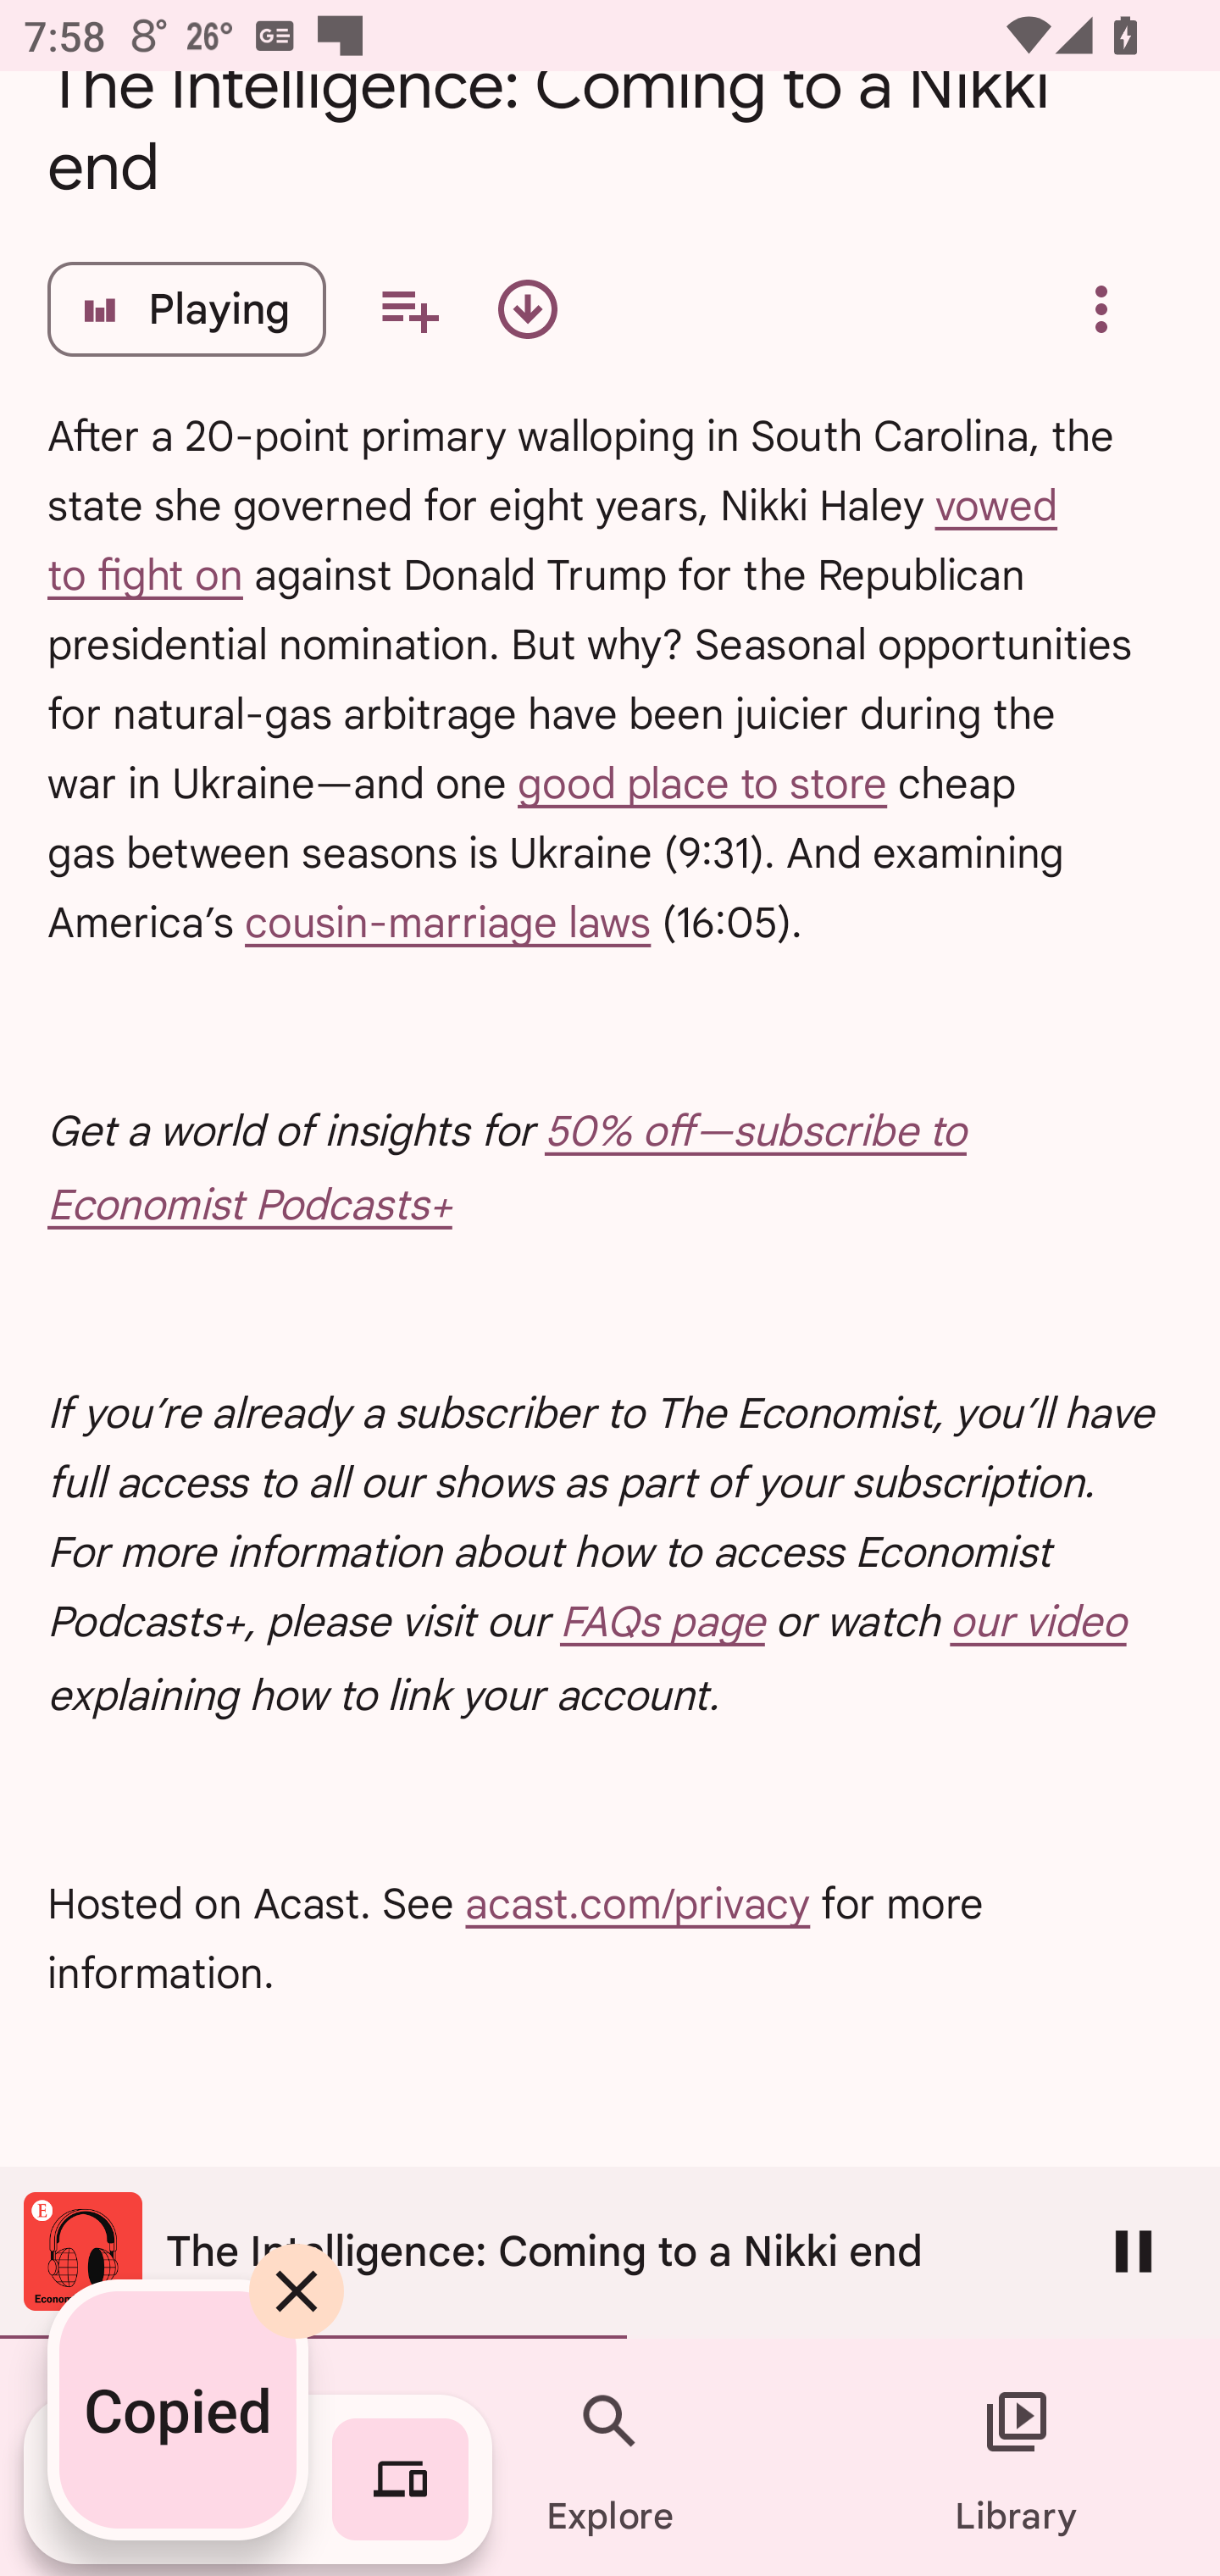 The image size is (1220, 2576). What do you see at coordinates (408, 308) in the screenshot?
I see `Add to your queue` at bounding box center [408, 308].